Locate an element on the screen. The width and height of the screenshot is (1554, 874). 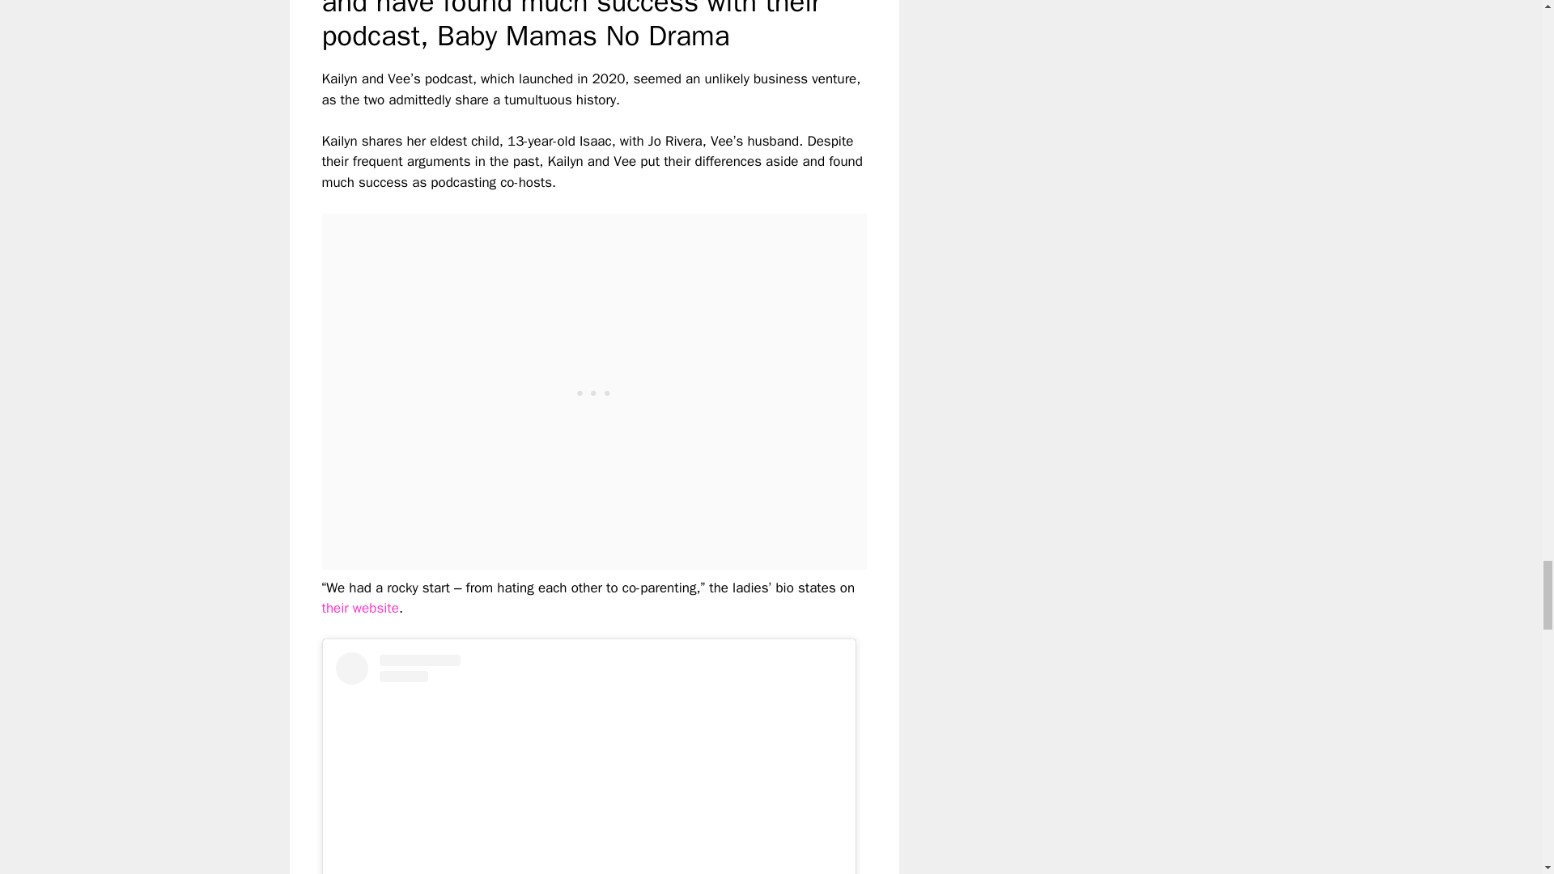
their website is located at coordinates (360, 608).